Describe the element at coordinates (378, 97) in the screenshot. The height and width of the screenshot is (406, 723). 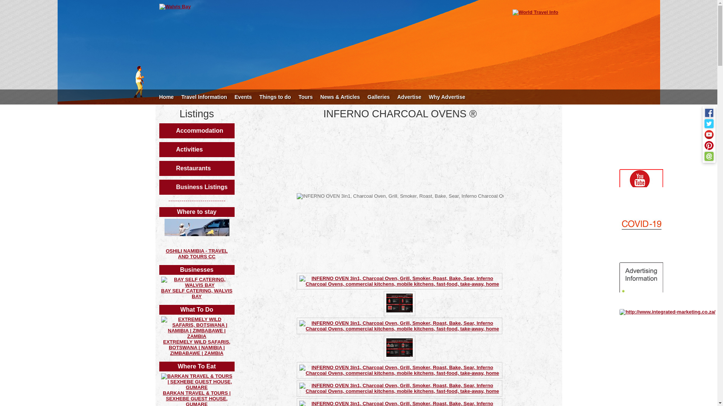
I see `Galleries` at that location.